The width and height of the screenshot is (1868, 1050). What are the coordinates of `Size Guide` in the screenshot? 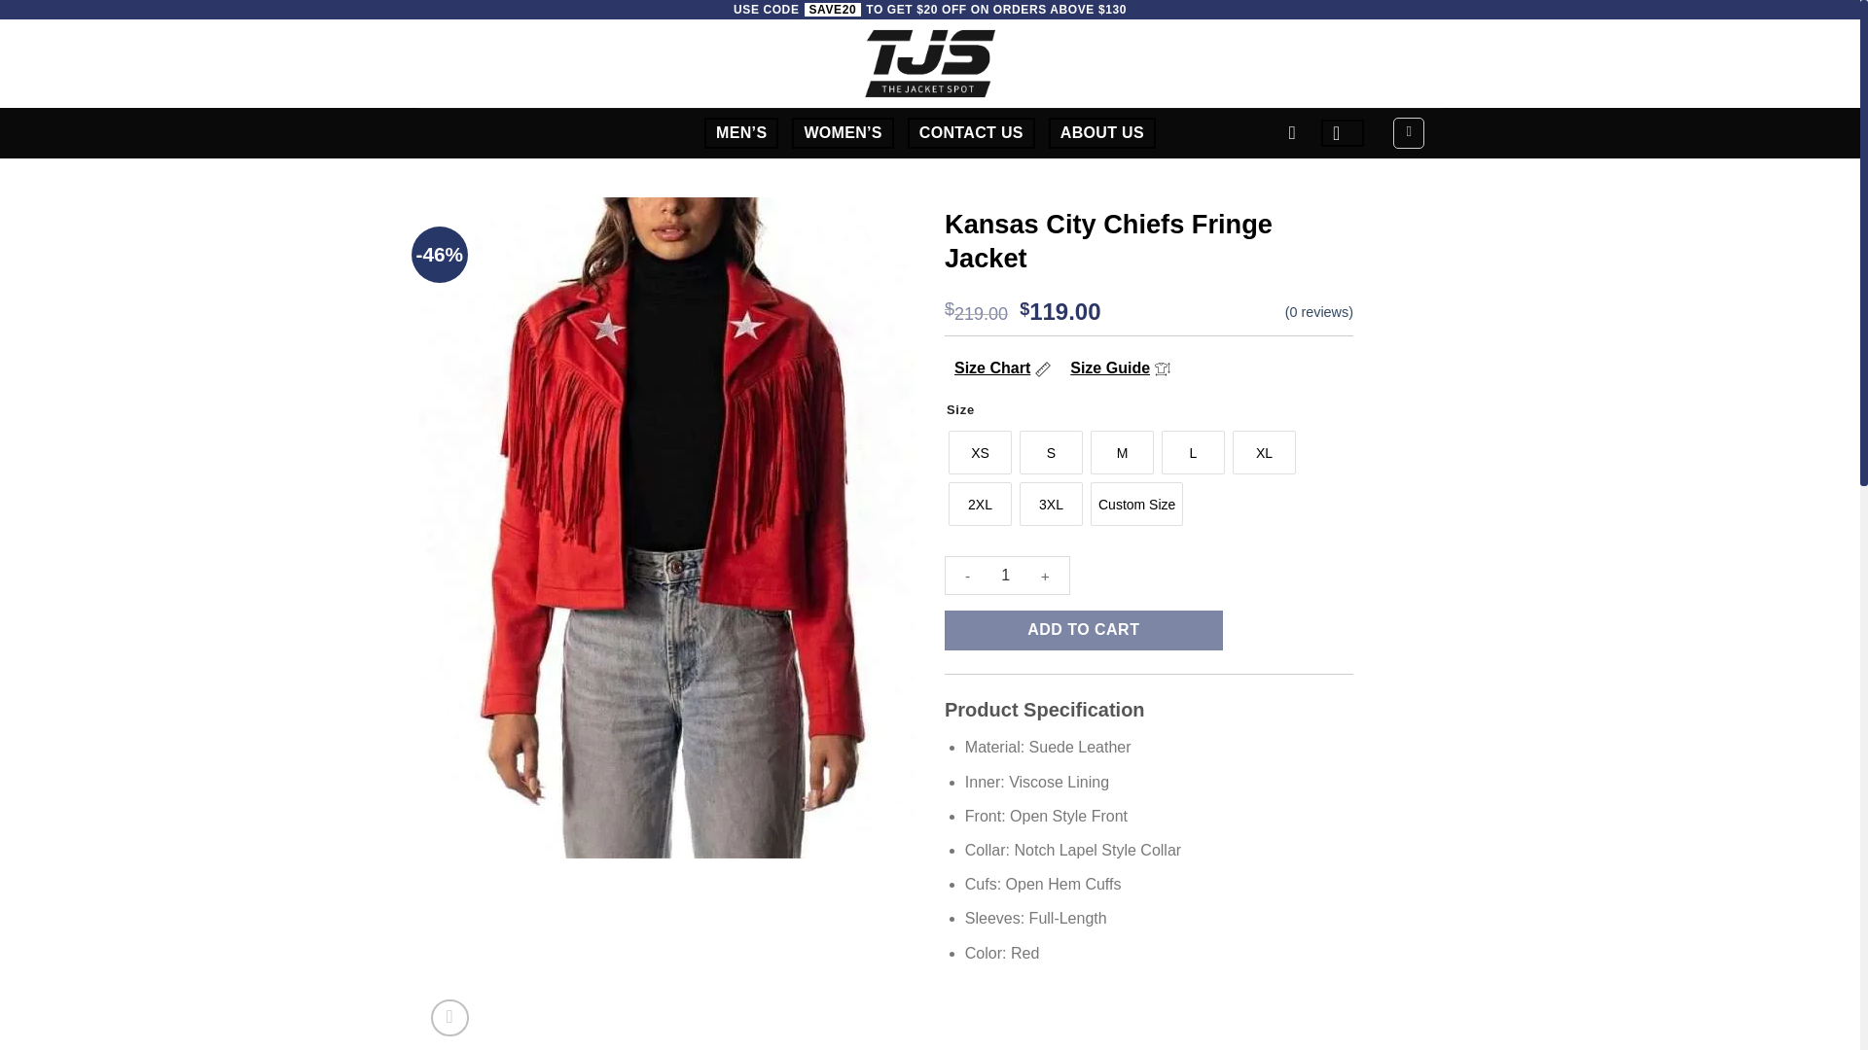 It's located at (1121, 368).